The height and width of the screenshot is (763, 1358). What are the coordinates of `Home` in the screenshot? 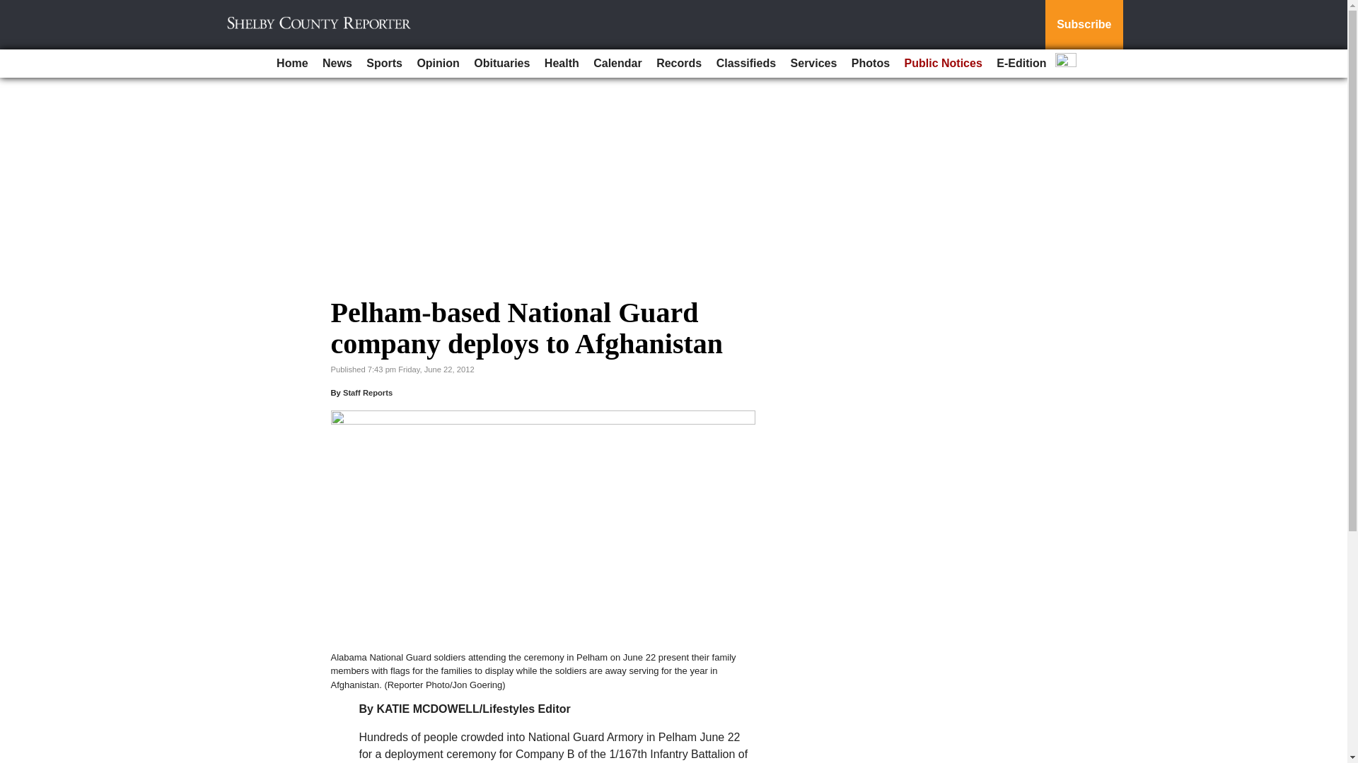 It's located at (291, 64).